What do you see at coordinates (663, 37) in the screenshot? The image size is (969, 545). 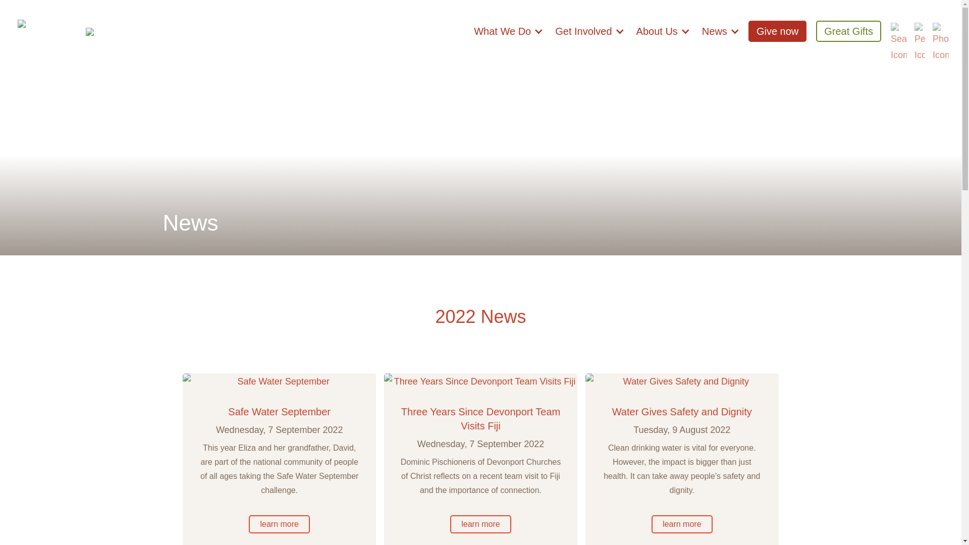 I see `About Us` at bounding box center [663, 37].